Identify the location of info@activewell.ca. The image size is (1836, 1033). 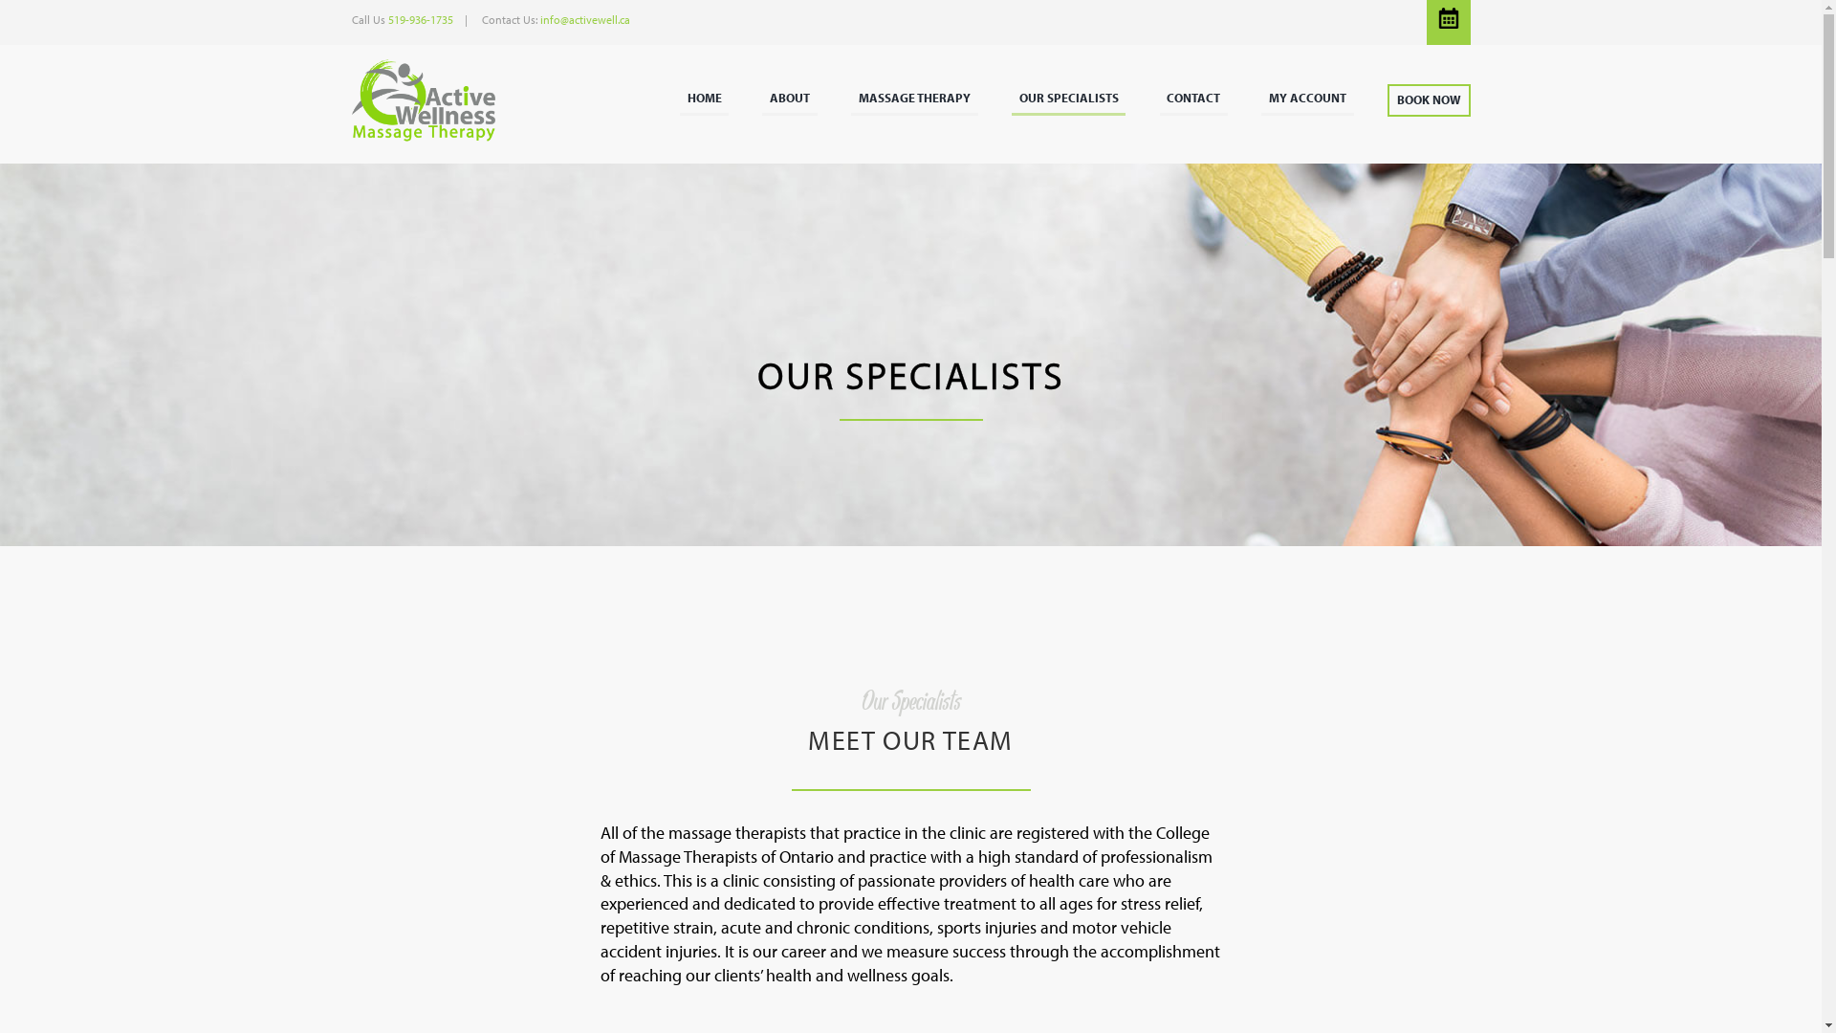
(584, 19).